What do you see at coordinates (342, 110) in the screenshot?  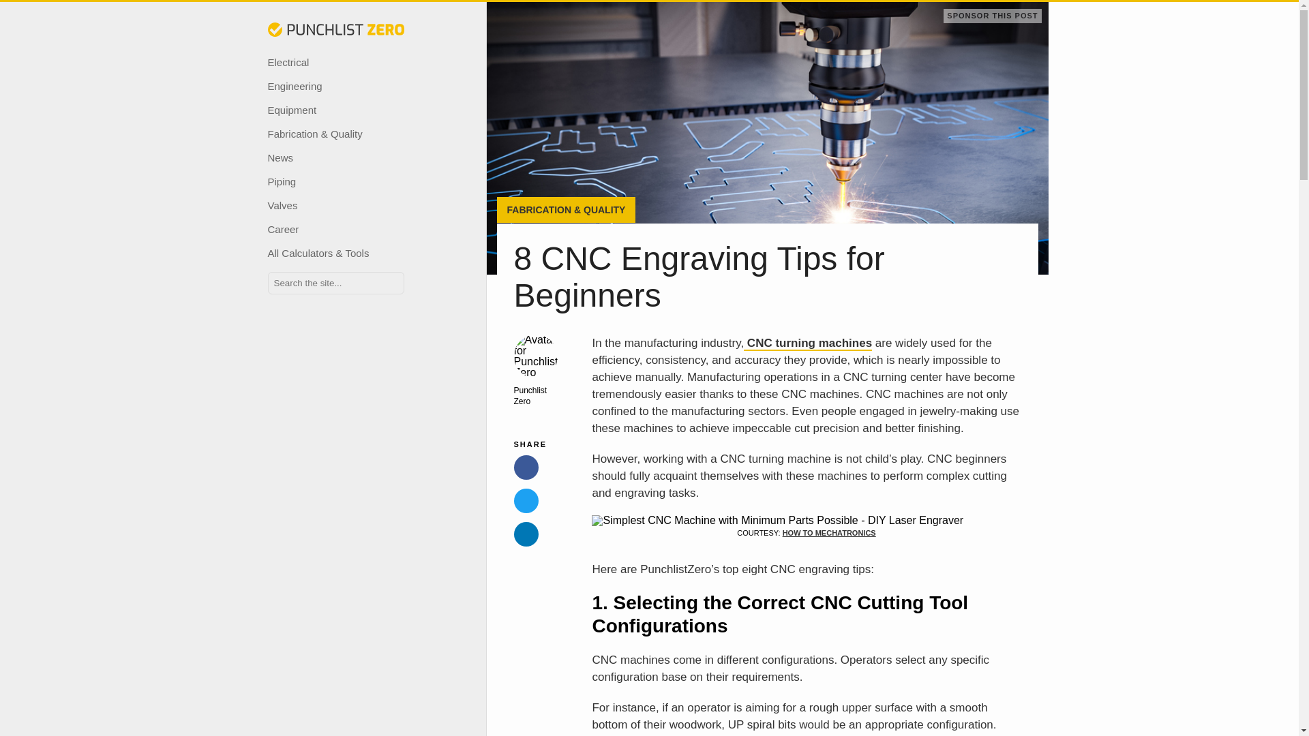 I see `Equipment` at bounding box center [342, 110].